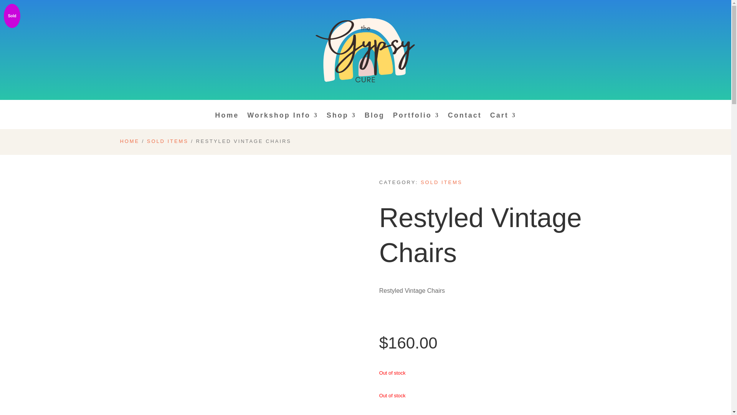 This screenshot has width=737, height=415. I want to click on Portfolio, so click(416, 121).